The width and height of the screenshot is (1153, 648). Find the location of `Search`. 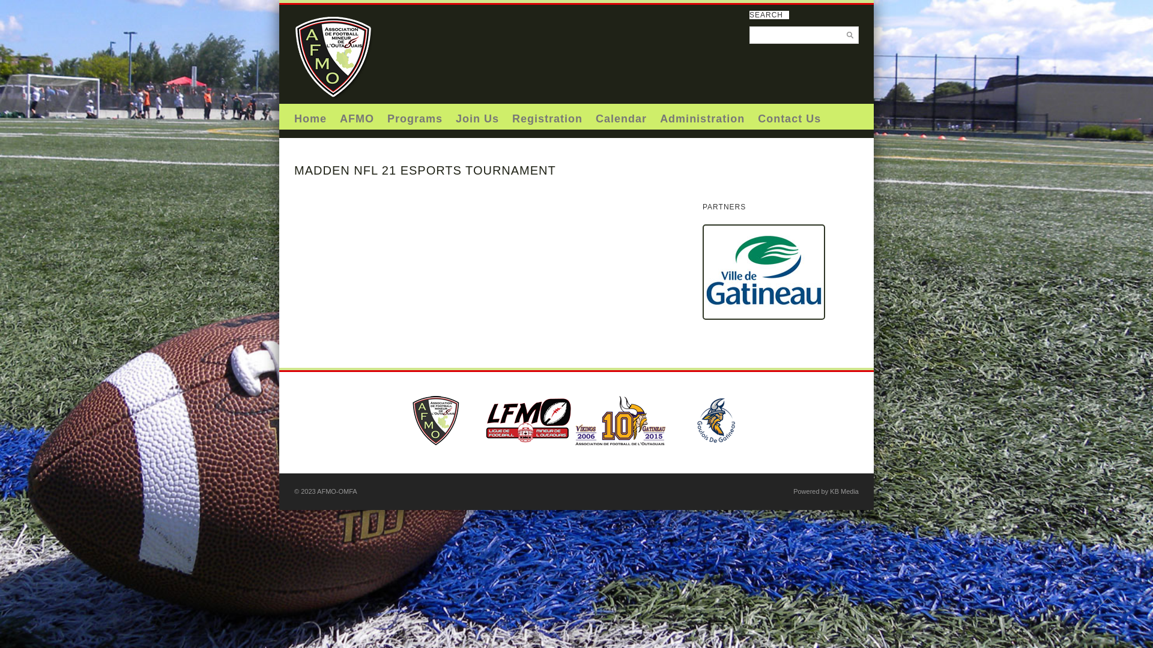

Search is located at coordinates (21, 8).